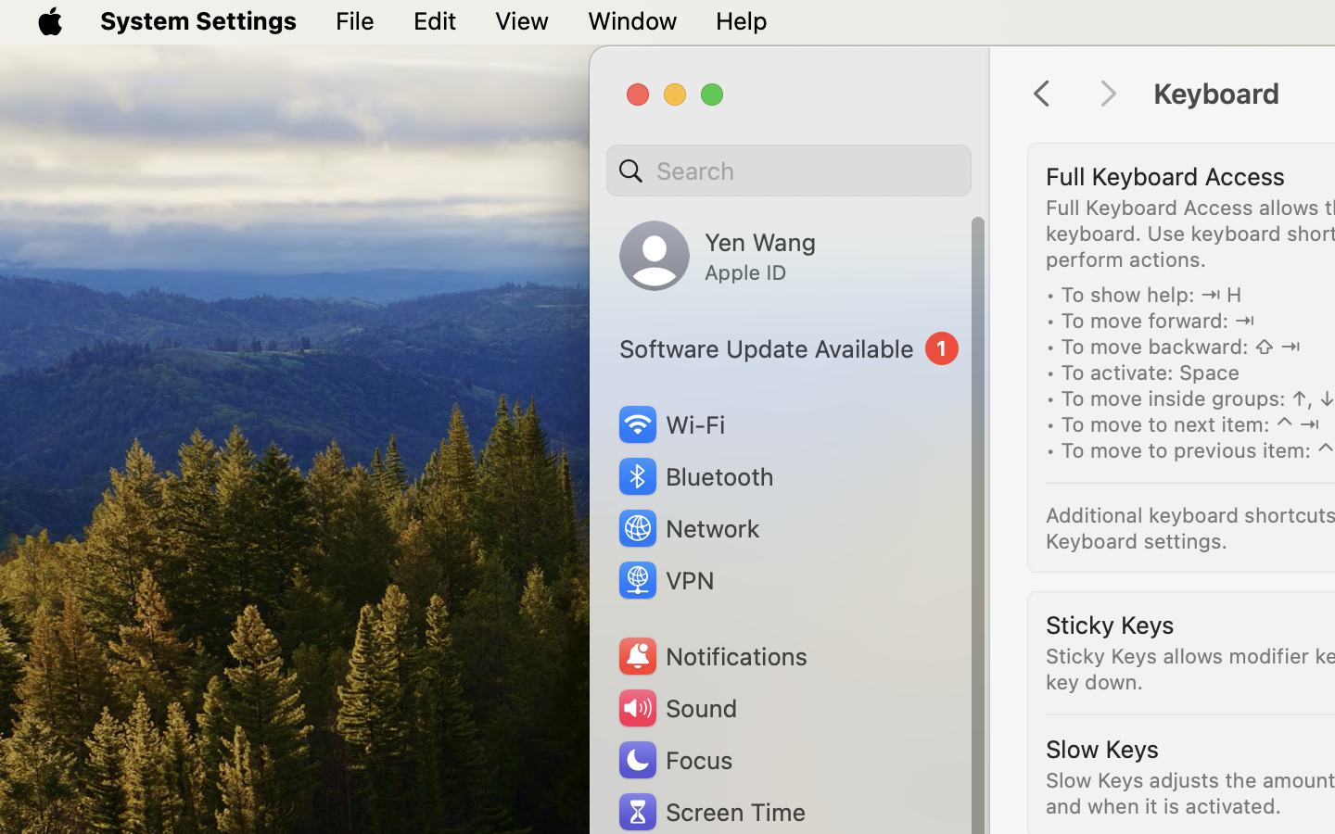  What do you see at coordinates (677, 708) in the screenshot?
I see `Sound` at bounding box center [677, 708].